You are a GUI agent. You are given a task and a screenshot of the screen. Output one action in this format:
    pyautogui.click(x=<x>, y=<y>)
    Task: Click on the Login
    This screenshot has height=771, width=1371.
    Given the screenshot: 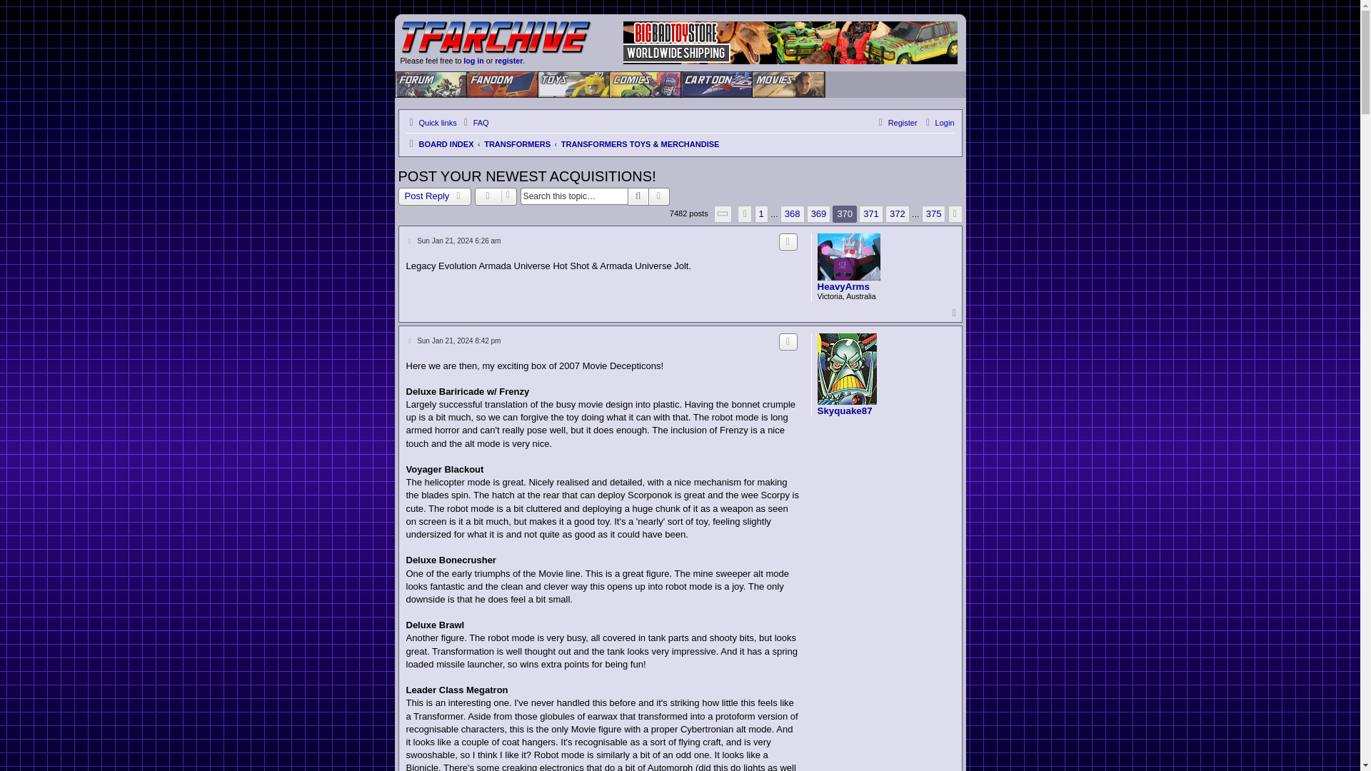 What is the action you would take?
    pyautogui.click(x=938, y=122)
    